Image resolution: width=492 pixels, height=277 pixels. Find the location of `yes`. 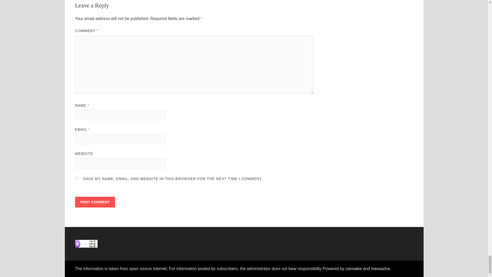

yes is located at coordinates (76, 179).